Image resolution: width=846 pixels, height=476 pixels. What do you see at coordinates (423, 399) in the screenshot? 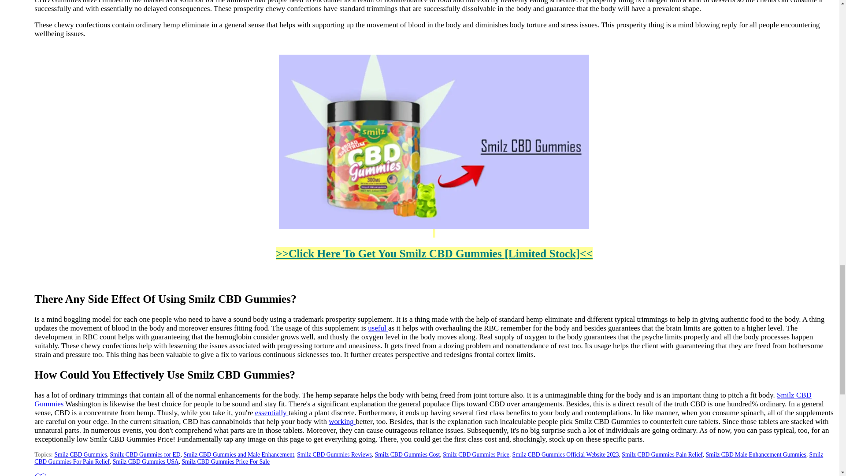
I see `Smilz CBD Gummies` at bounding box center [423, 399].